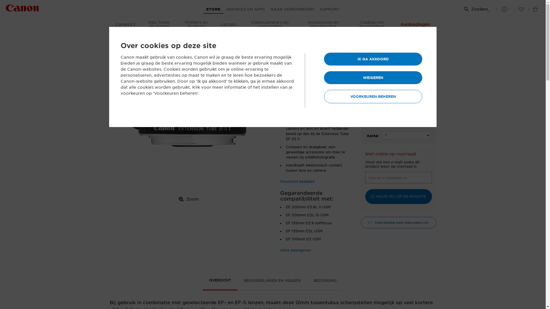 The width and height of the screenshot is (550, 309). I want to click on Overzicht bekijken, so click(297, 181).